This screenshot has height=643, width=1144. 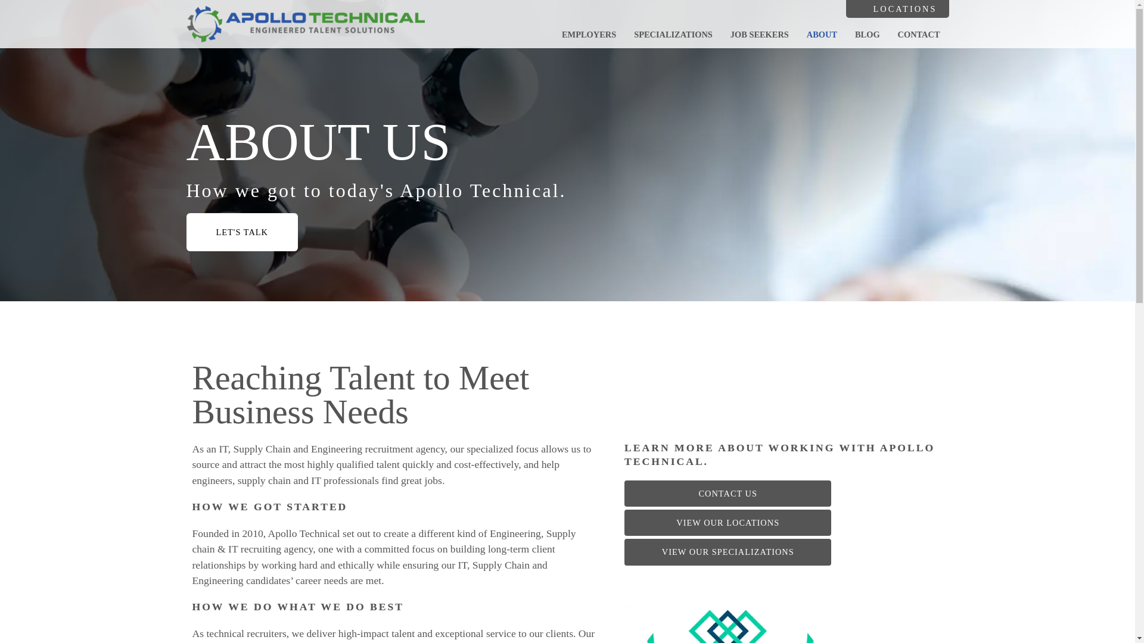 What do you see at coordinates (897, 9) in the screenshot?
I see `LOCATIONS` at bounding box center [897, 9].